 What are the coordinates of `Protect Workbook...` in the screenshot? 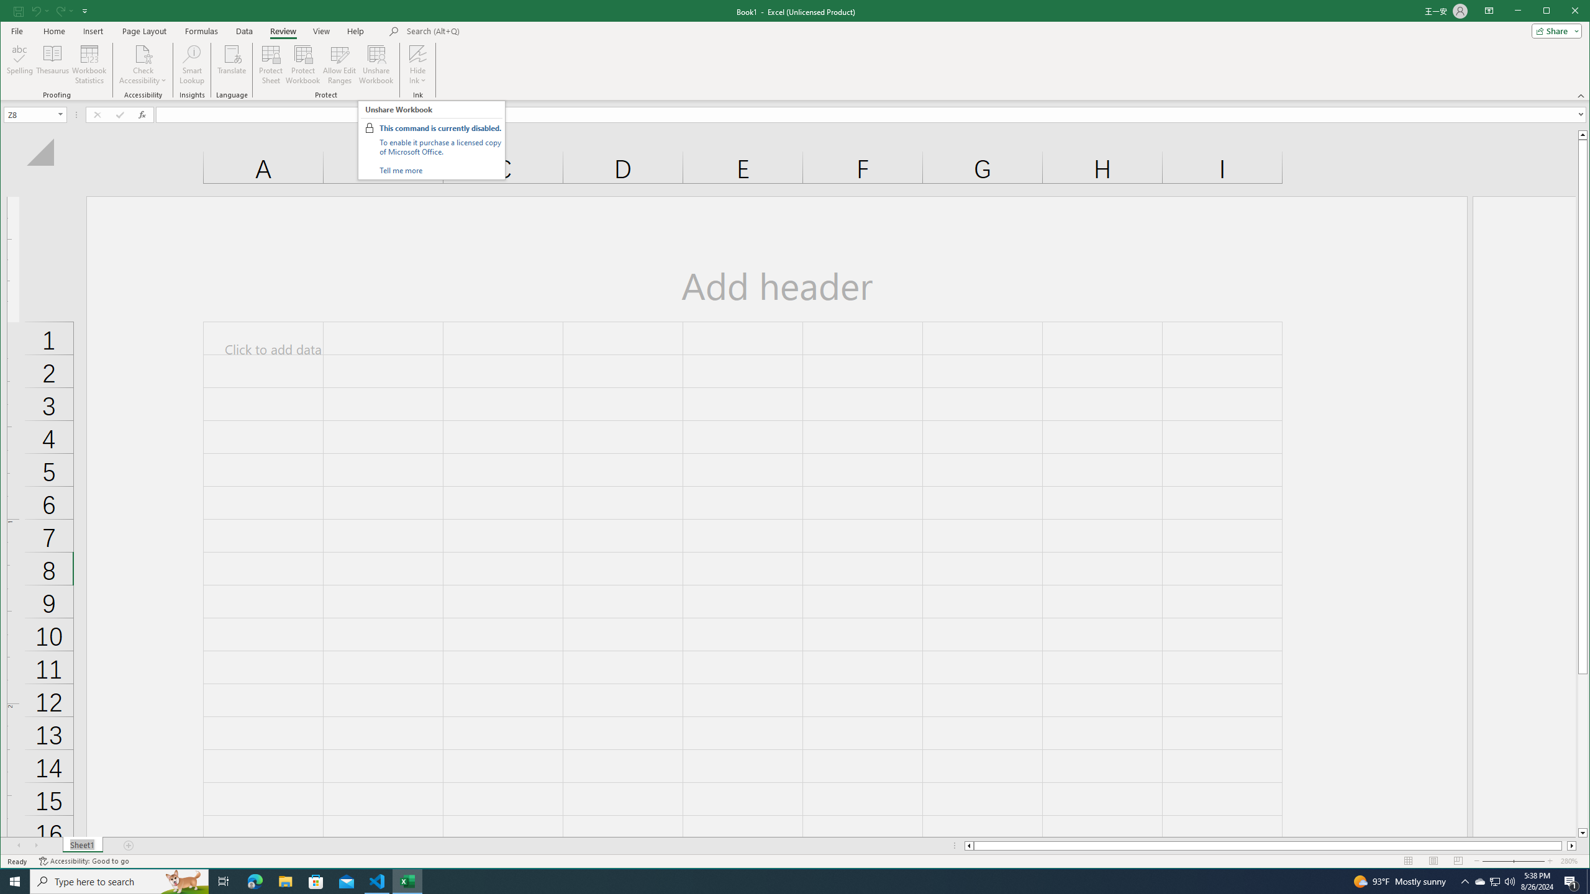 It's located at (303, 65).